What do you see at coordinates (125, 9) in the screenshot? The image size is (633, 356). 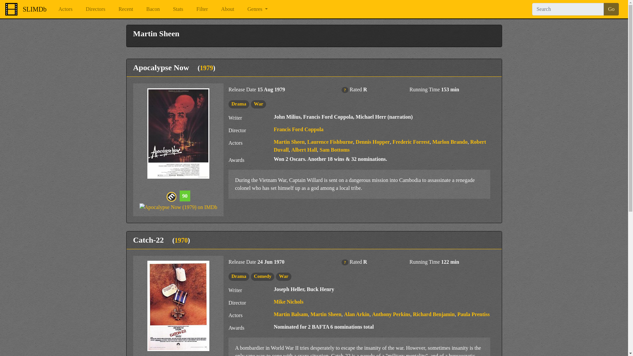 I see `Recent` at bounding box center [125, 9].